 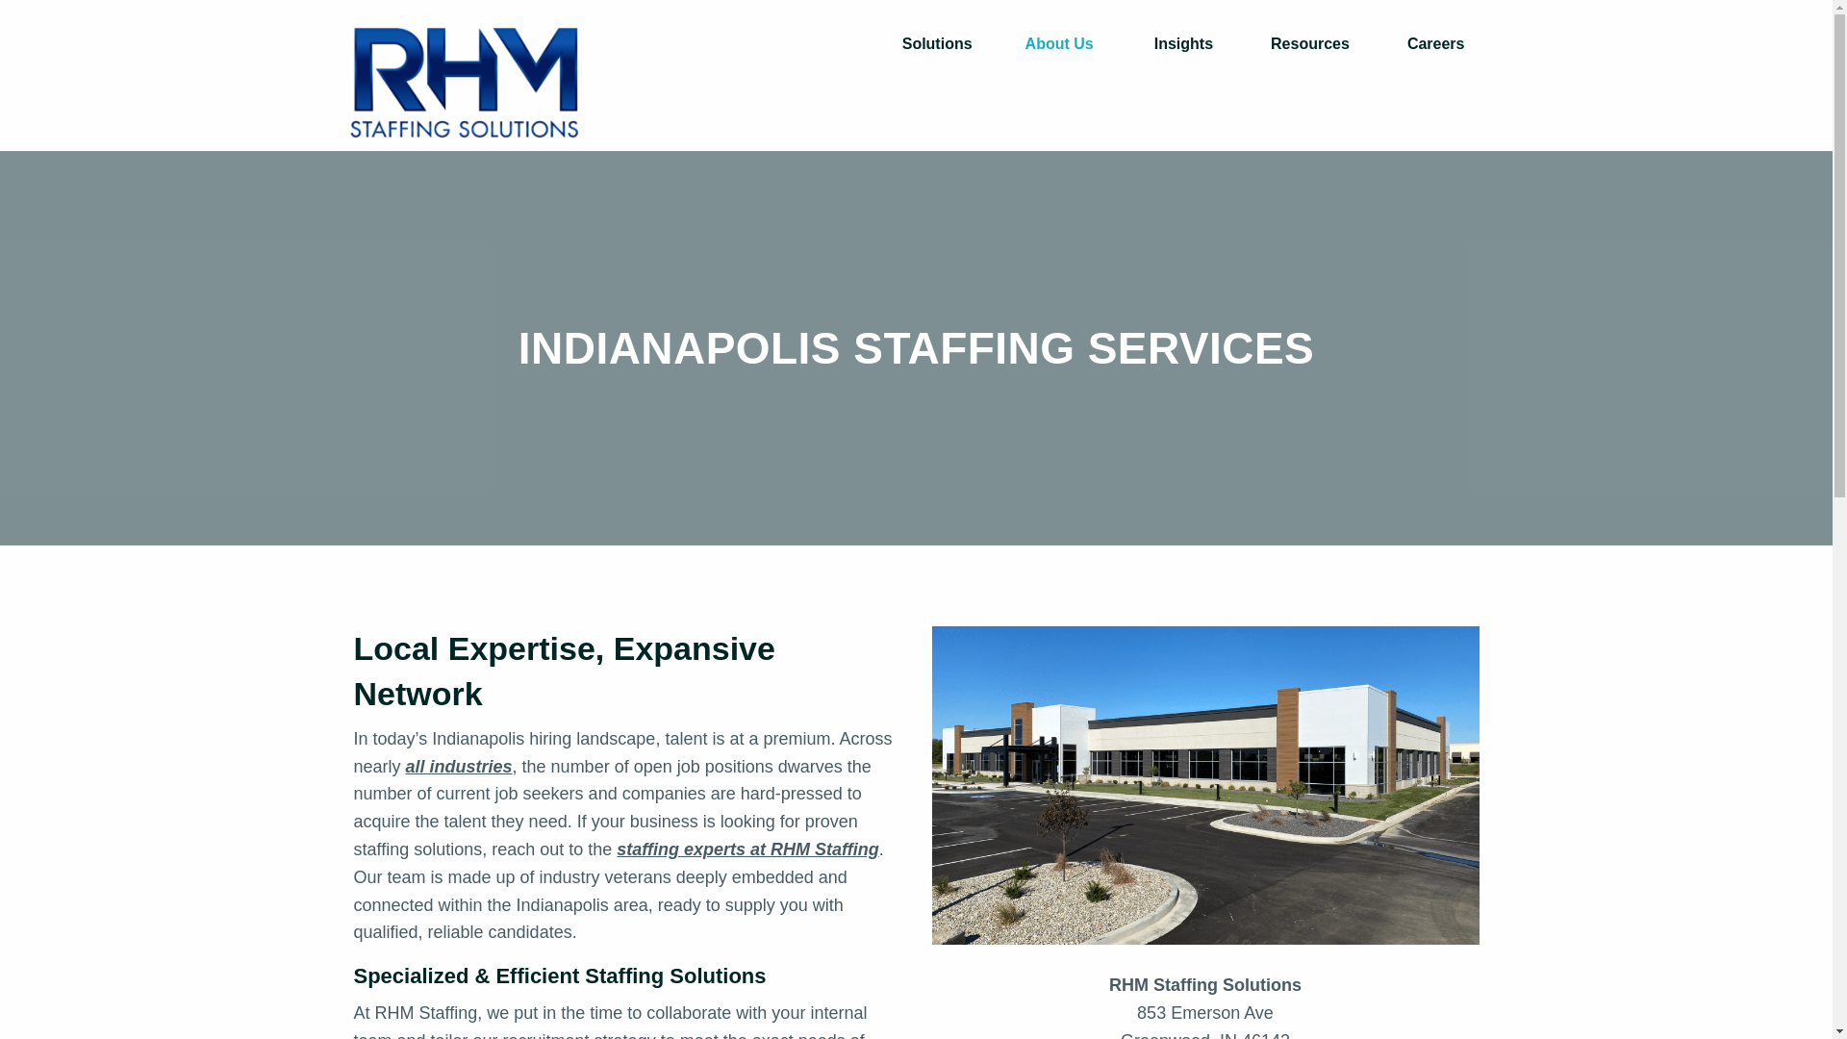 I want to click on About Us, so click(x=1064, y=44).